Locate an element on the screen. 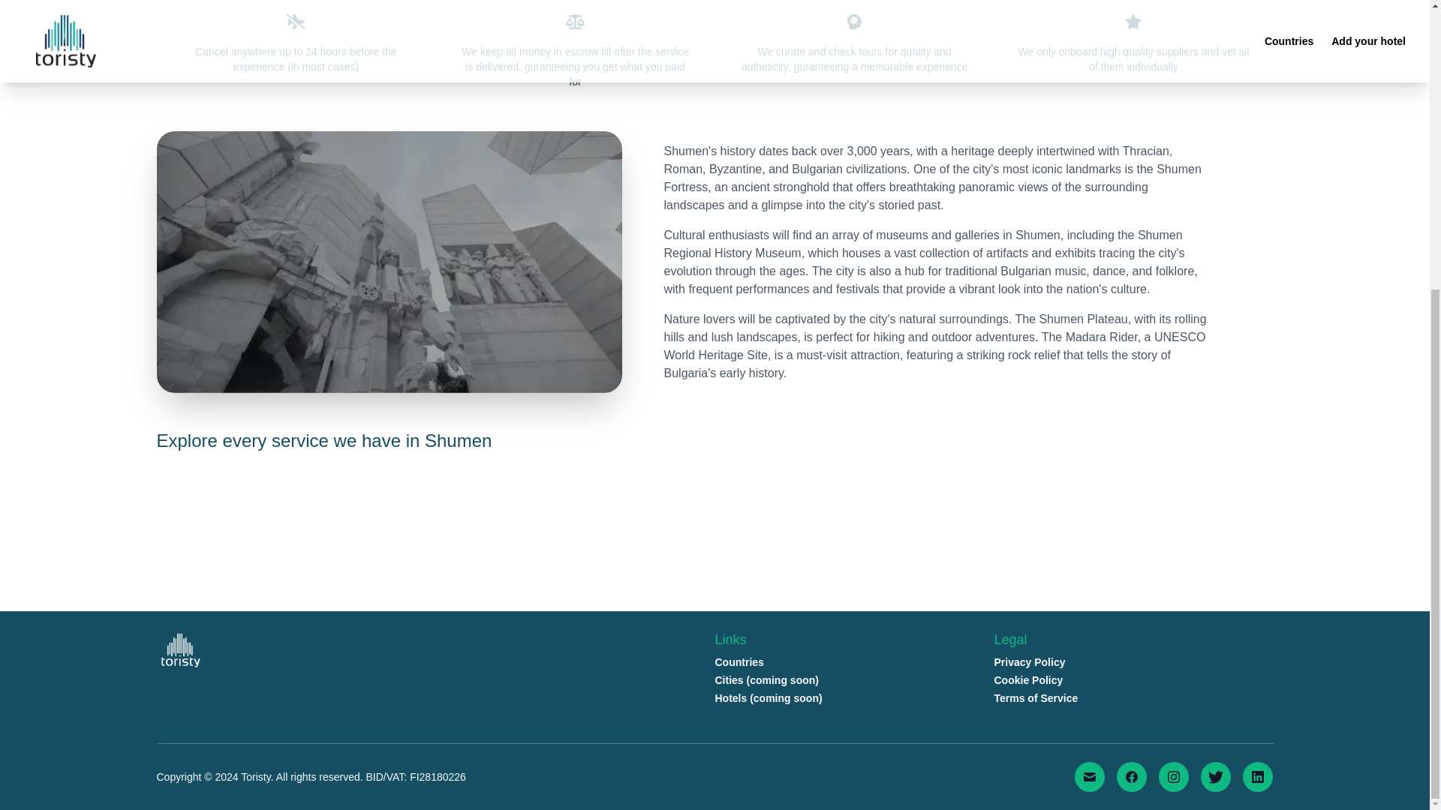 This screenshot has height=810, width=1441. Cookie Policy is located at coordinates (1028, 679).